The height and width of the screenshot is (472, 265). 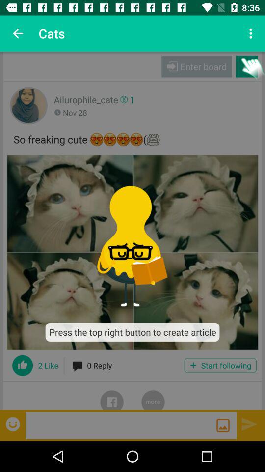 What do you see at coordinates (223, 425) in the screenshot?
I see `search` at bounding box center [223, 425].